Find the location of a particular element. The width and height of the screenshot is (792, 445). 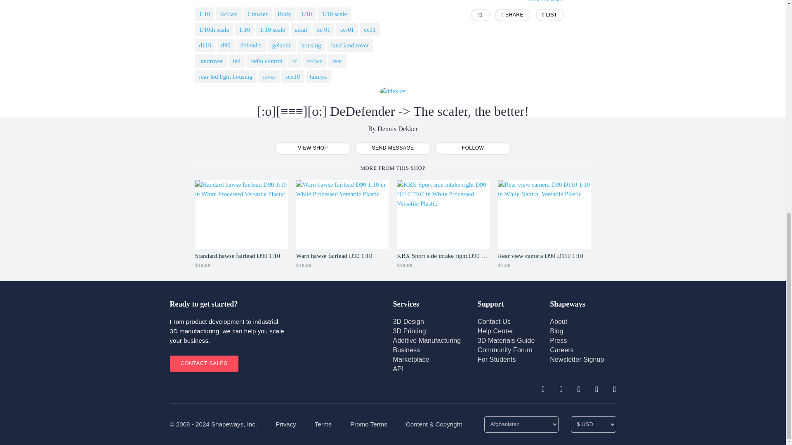

KBX Sport side intake right D90 D110 TRC is located at coordinates (443, 229).